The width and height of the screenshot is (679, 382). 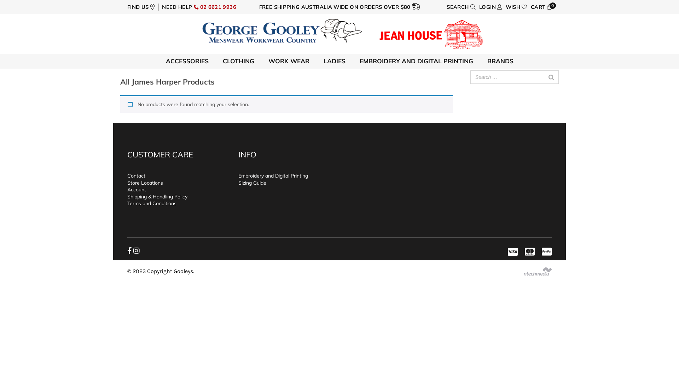 What do you see at coordinates (152, 203) in the screenshot?
I see `Terms and Conditions` at bounding box center [152, 203].